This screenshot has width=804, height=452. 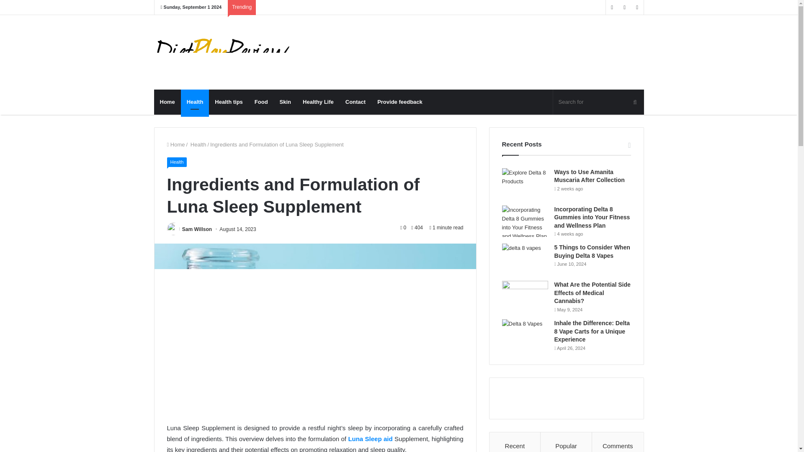 I want to click on Health, so click(x=195, y=102).